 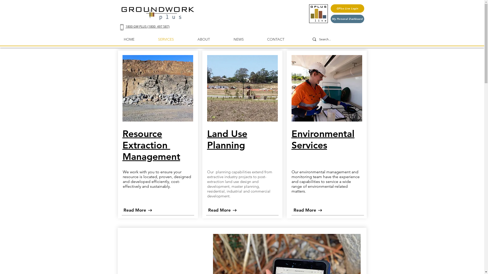 What do you see at coordinates (151, 156) in the screenshot?
I see `Management` at bounding box center [151, 156].